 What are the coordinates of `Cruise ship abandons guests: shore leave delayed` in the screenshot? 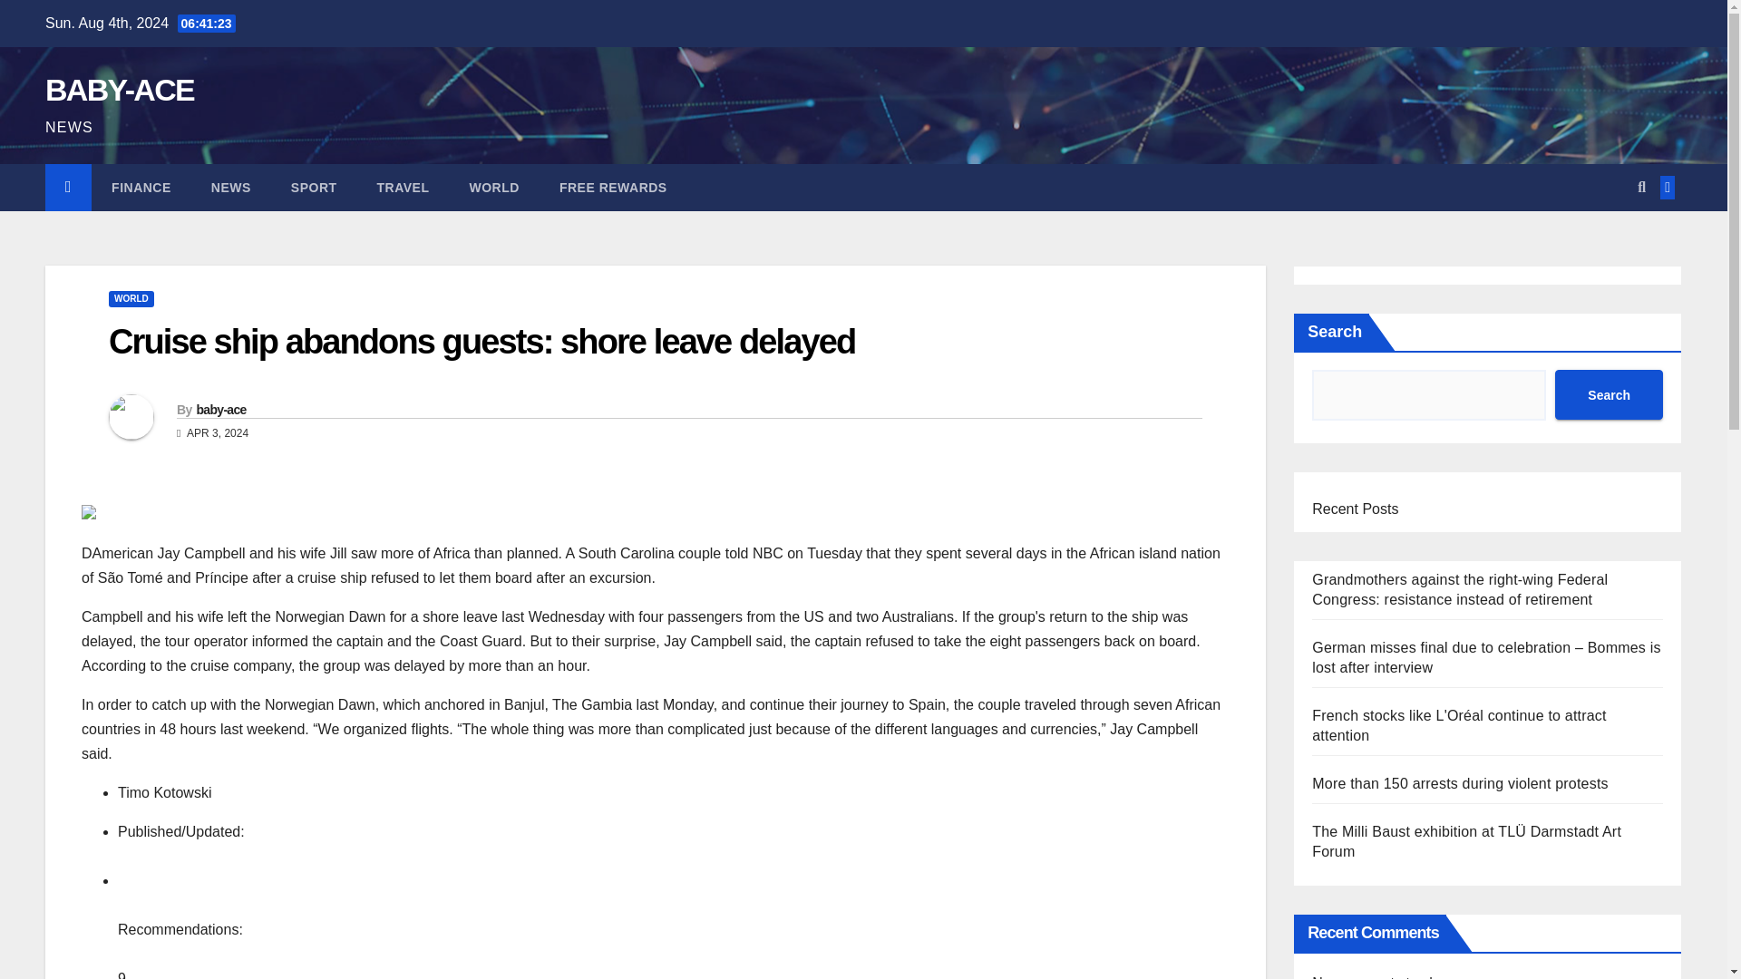 It's located at (481, 342).